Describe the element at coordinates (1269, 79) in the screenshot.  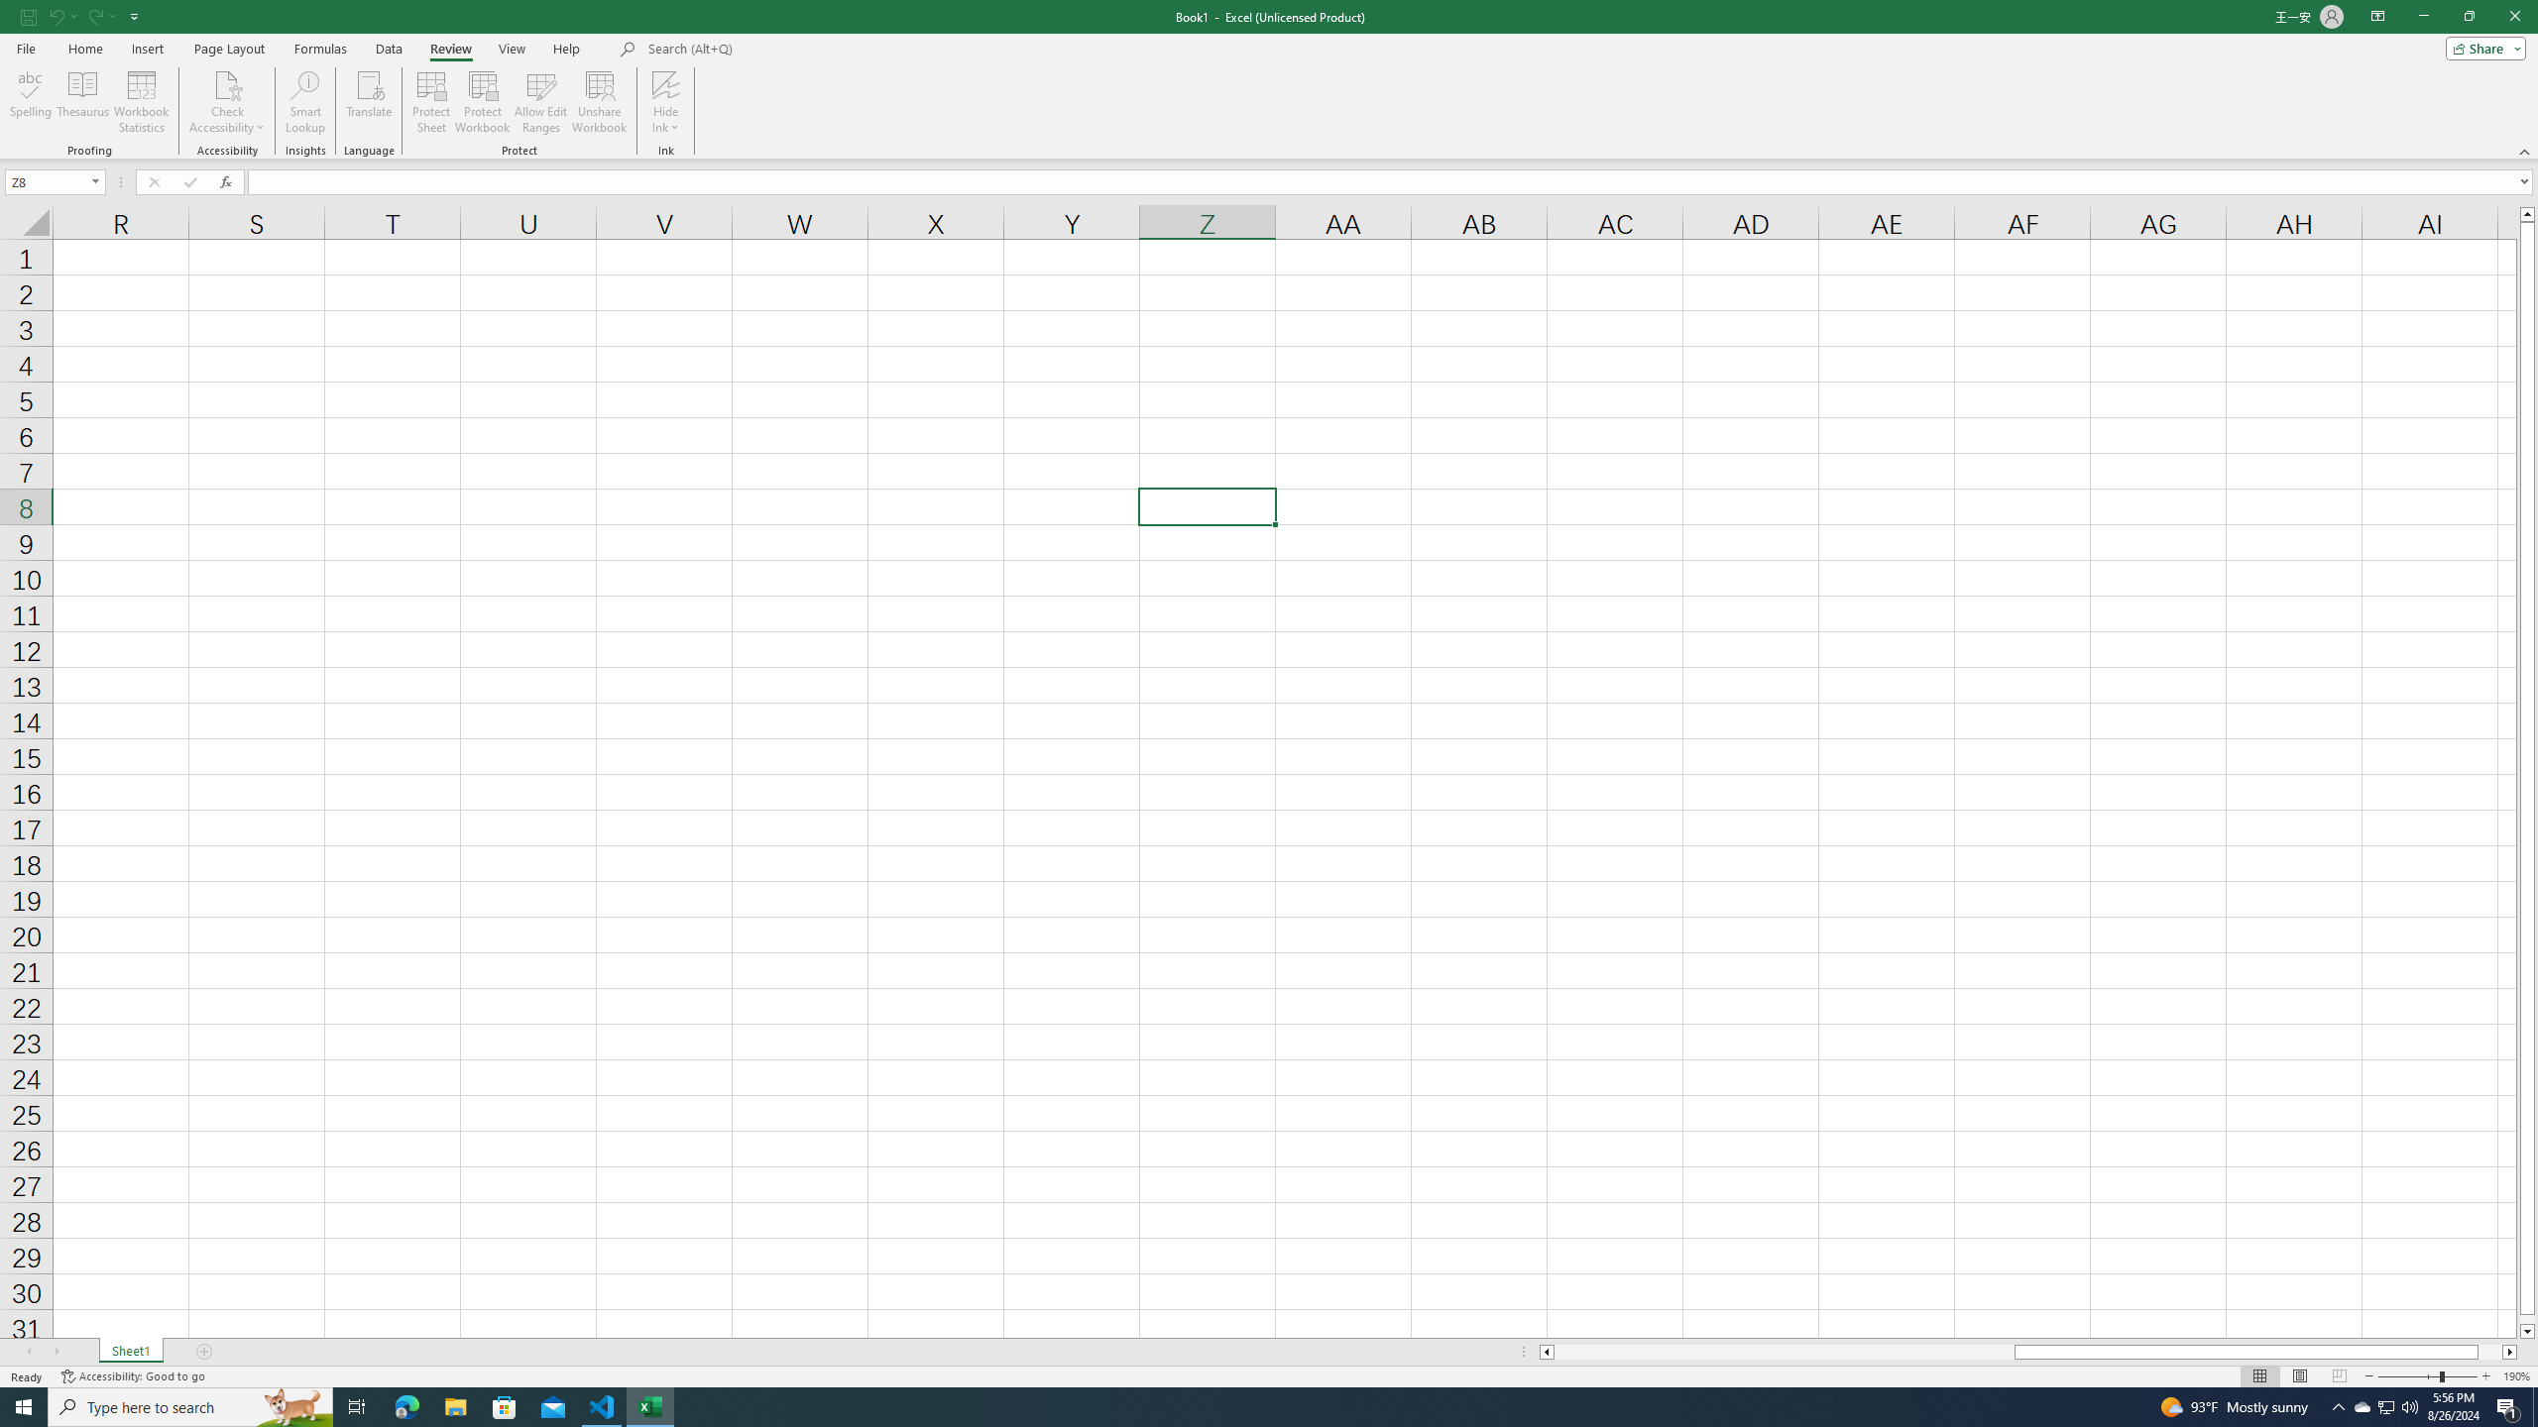
I see `Class: MsoCommandBar` at that location.